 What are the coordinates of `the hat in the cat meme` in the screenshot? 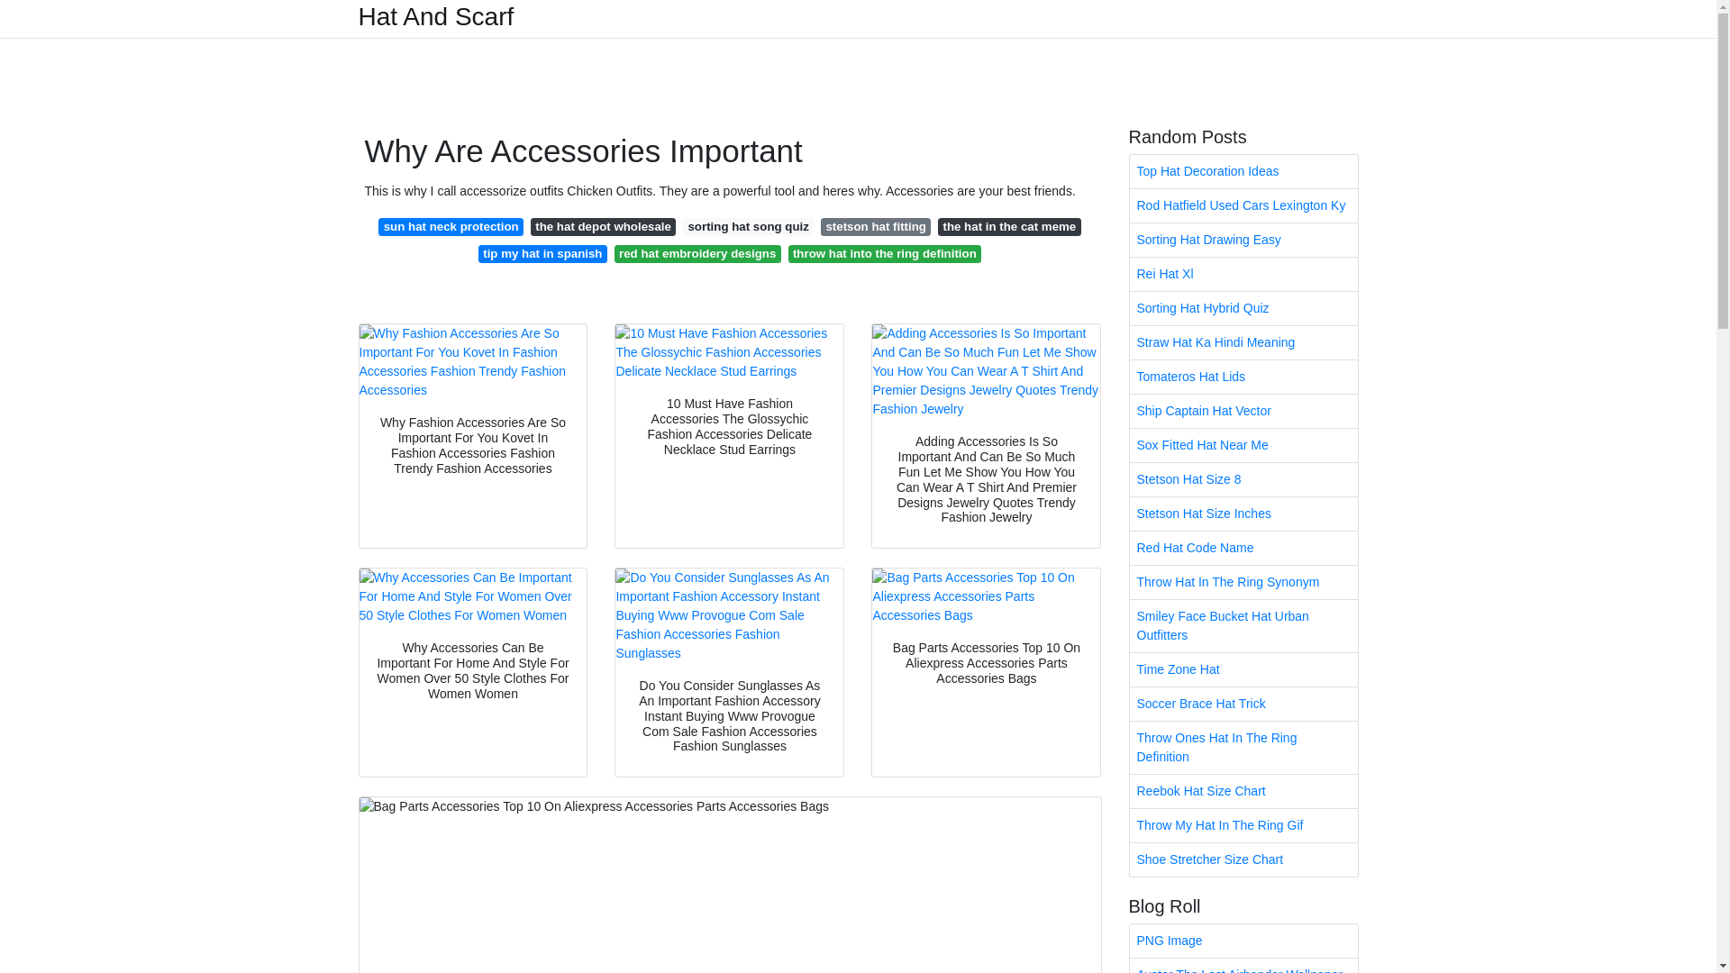 It's located at (1008, 227).